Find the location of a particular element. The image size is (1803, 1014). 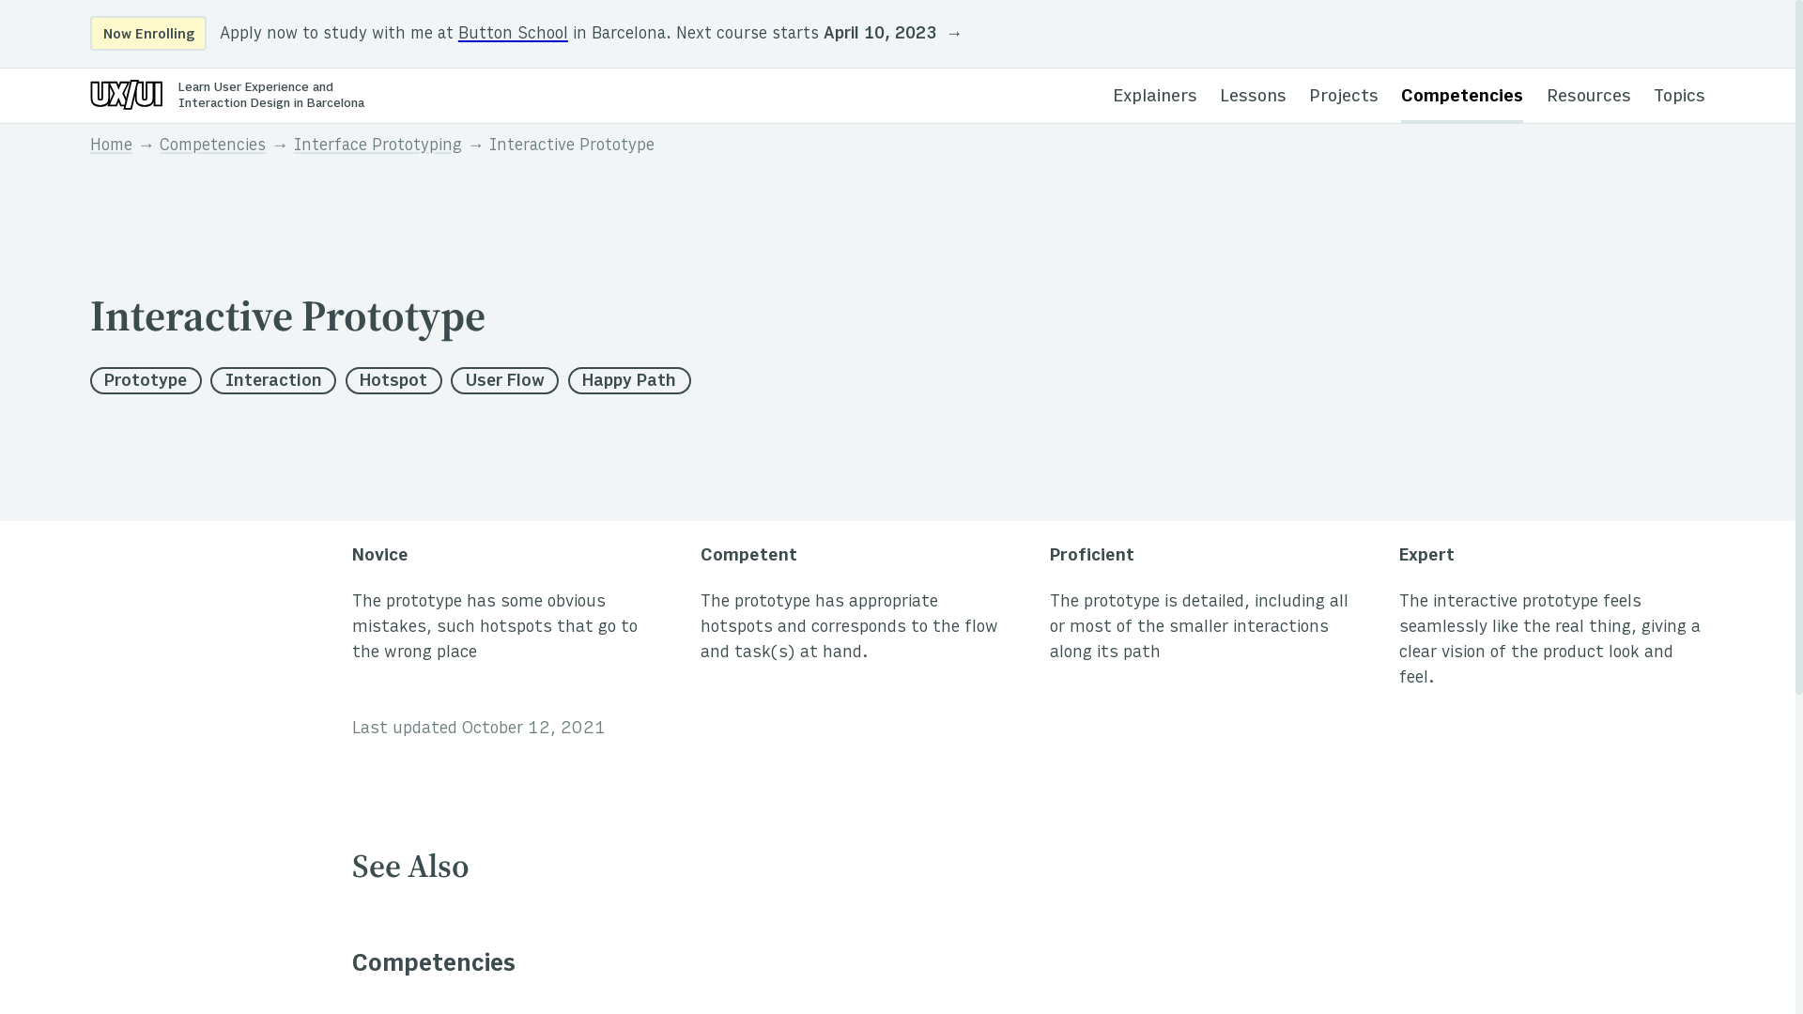

Interactive Prototype is located at coordinates (572, 147).